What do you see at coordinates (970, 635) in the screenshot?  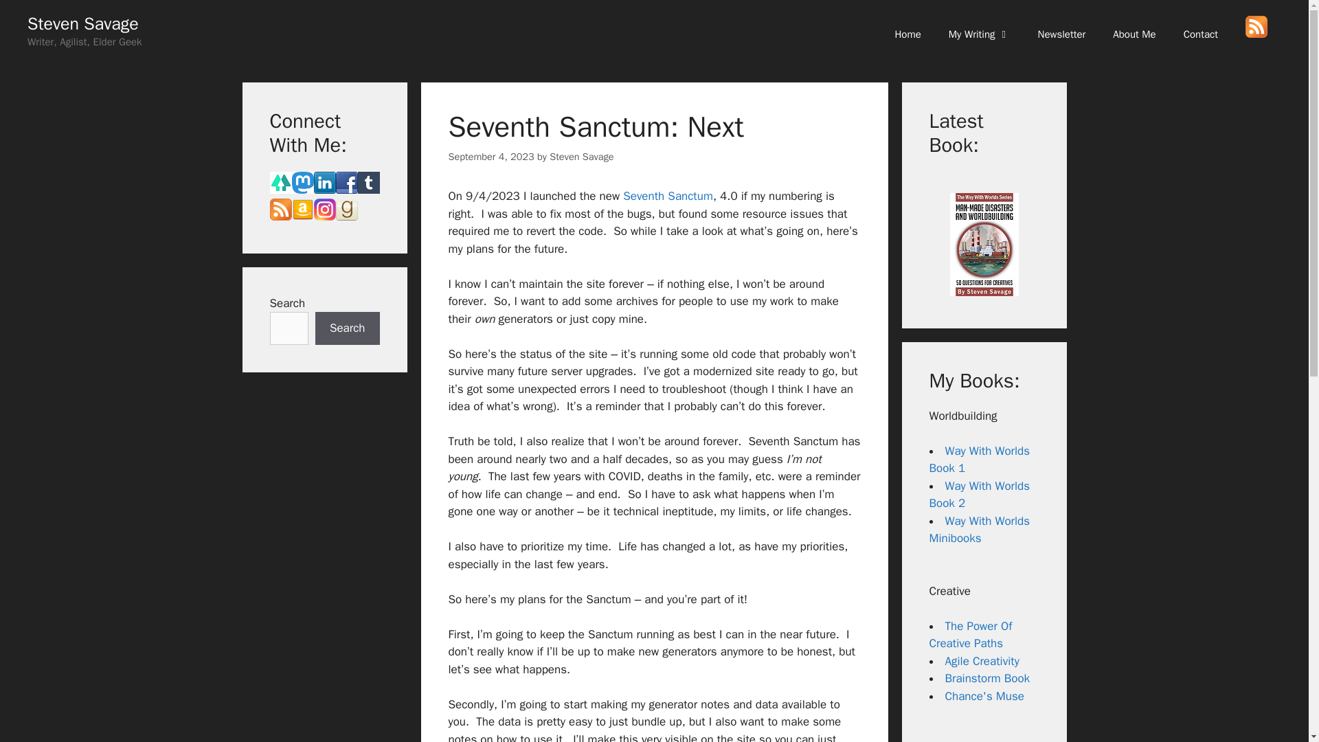 I see `The Power Of Creative Paths` at bounding box center [970, 635].